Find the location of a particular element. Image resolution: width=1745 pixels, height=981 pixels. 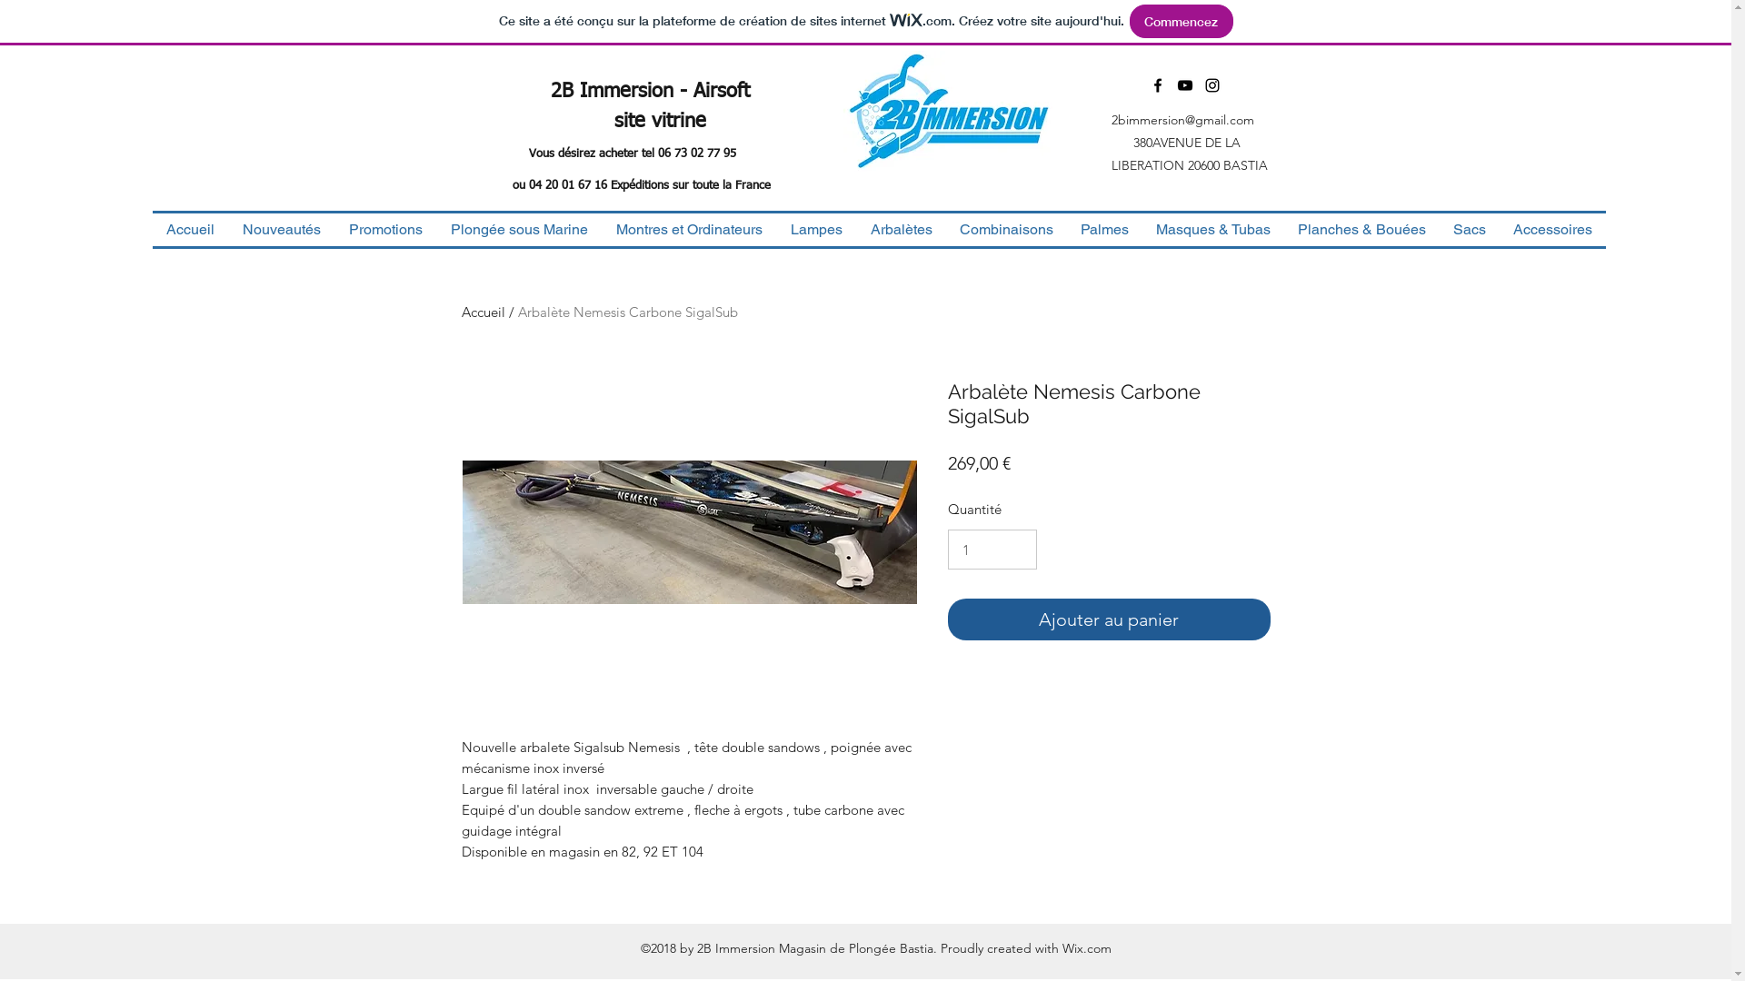

Ajouter au panier is located at coordinates (1109, 619).